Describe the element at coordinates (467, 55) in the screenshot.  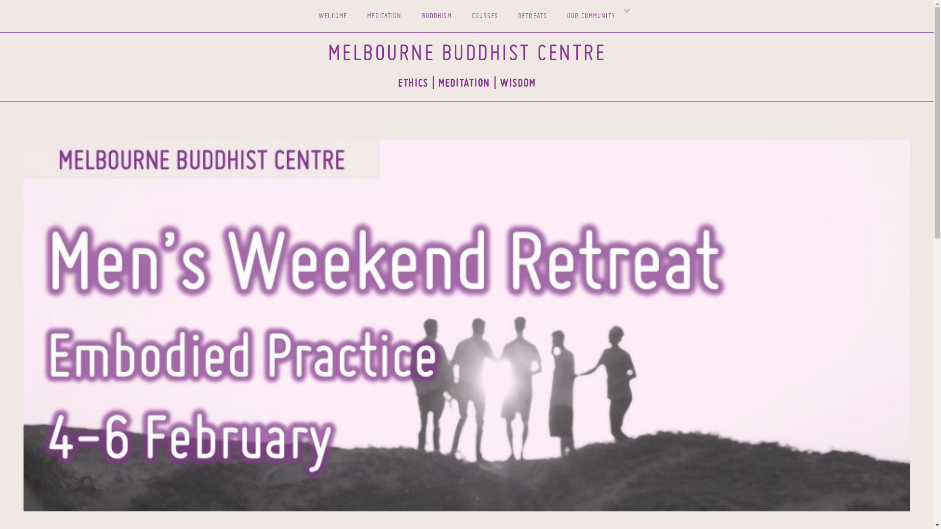
I see `MELBOURNE BUDDHIST CENTRE` at that location.